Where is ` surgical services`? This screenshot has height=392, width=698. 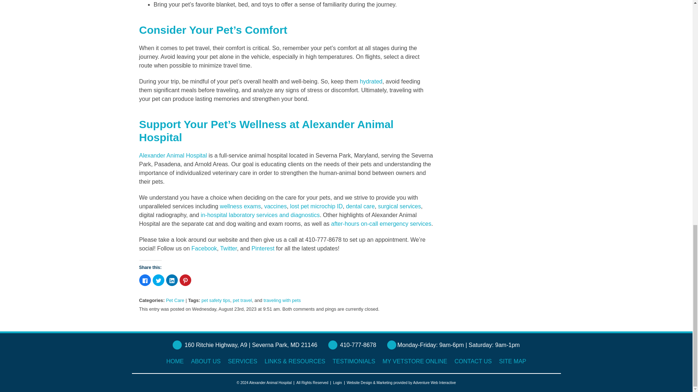  surgical services is located at coordinates (398, 206).